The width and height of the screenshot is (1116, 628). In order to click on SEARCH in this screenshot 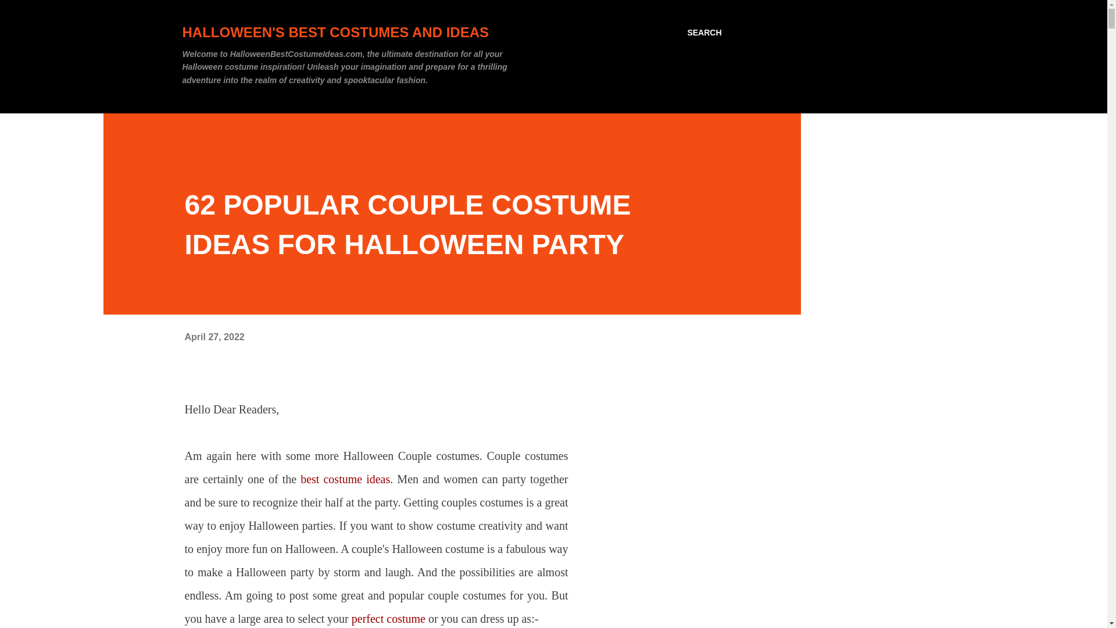, I will do `click(704, 33)`.